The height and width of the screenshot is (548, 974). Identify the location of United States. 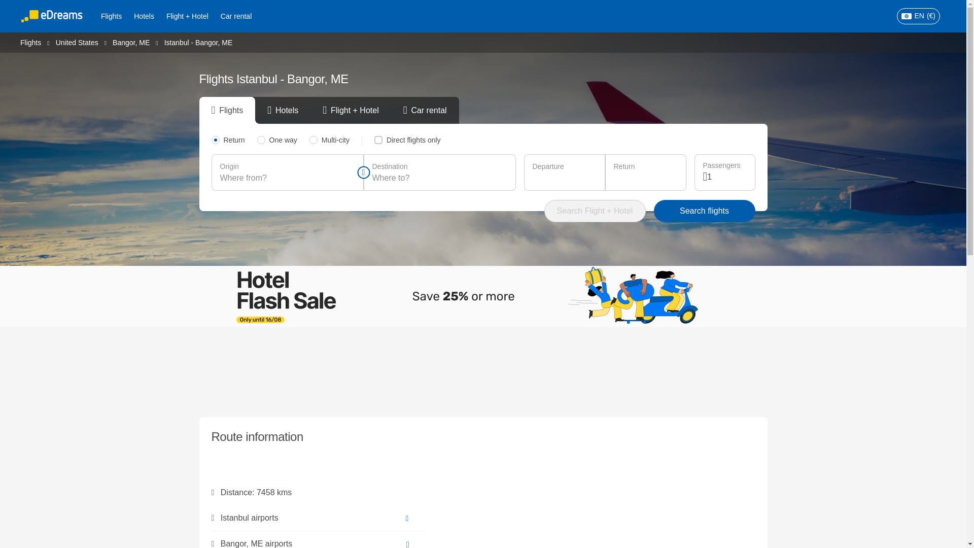
(77, 42).